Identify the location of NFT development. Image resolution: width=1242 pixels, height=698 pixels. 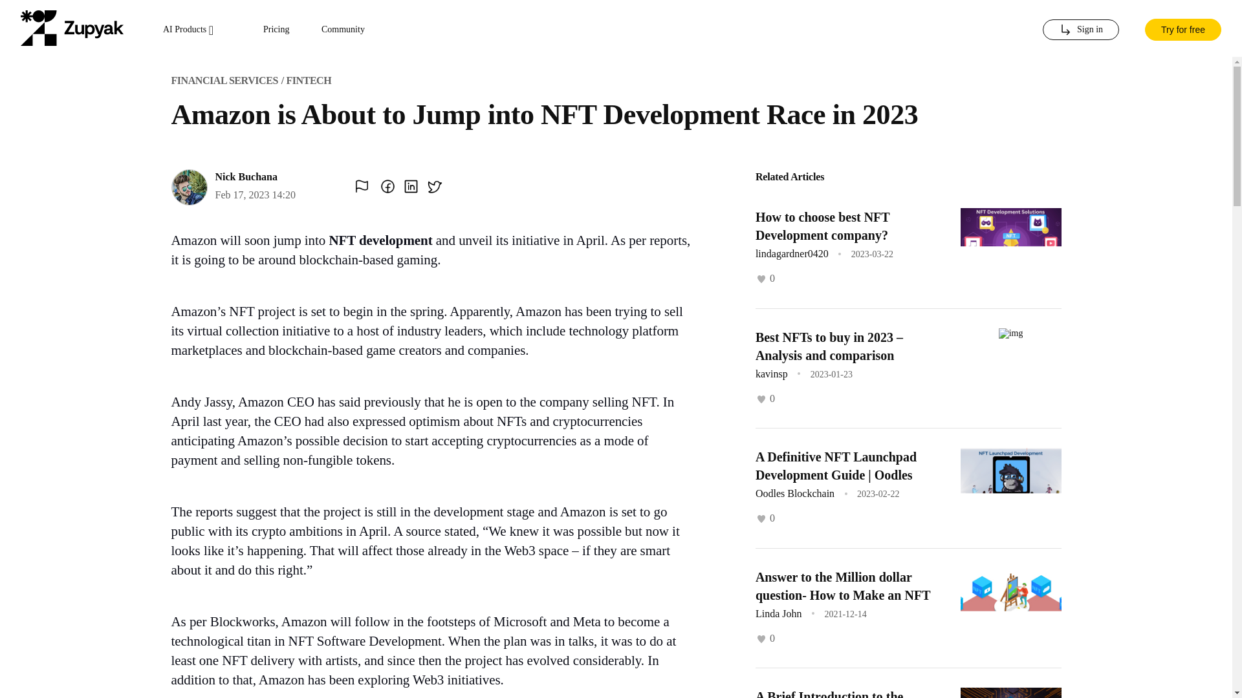
(380, 240).